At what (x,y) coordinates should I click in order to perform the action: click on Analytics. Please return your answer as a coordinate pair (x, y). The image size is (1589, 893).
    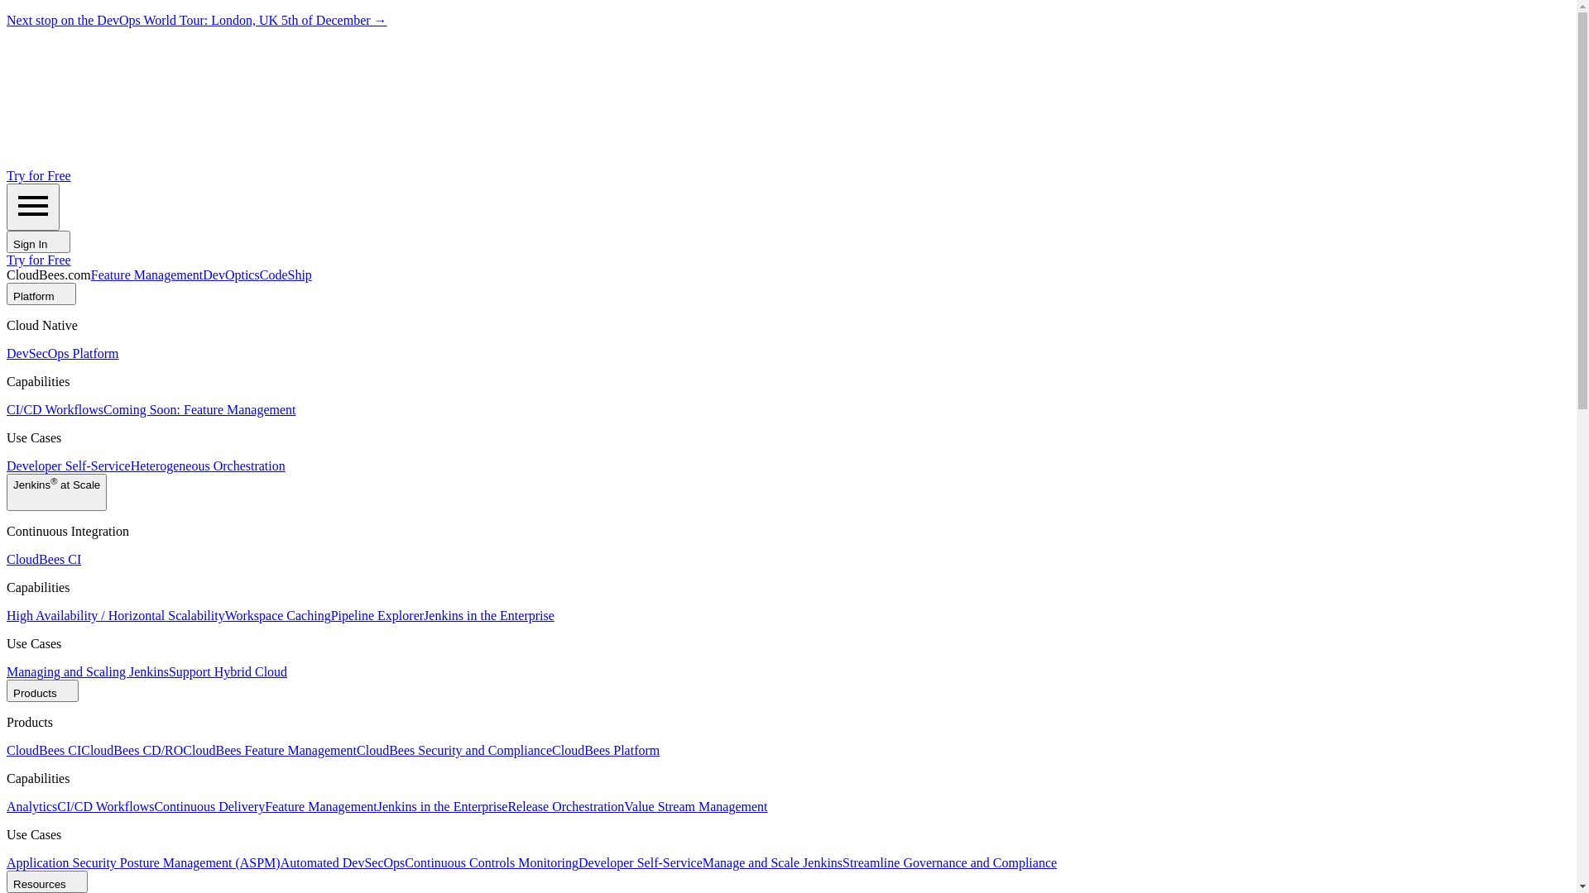
    Looking at the image, I should click on (31, 807).